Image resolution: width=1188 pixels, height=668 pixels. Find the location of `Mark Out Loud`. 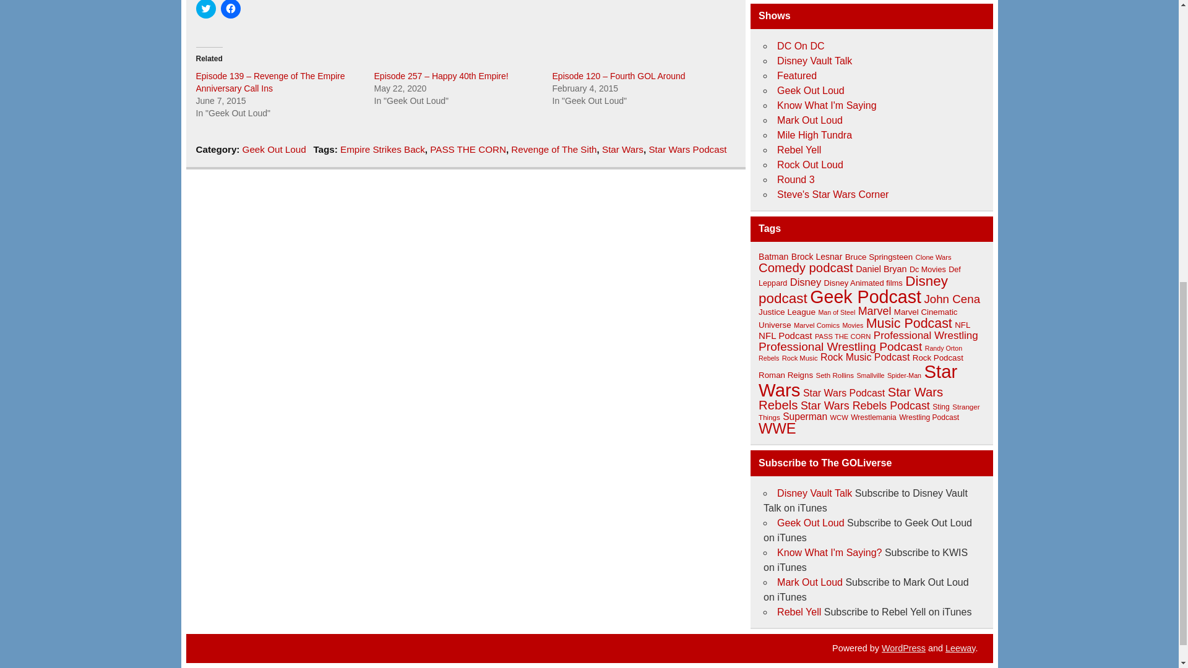

Mark Out Loud is located at coordinates (809, 120).